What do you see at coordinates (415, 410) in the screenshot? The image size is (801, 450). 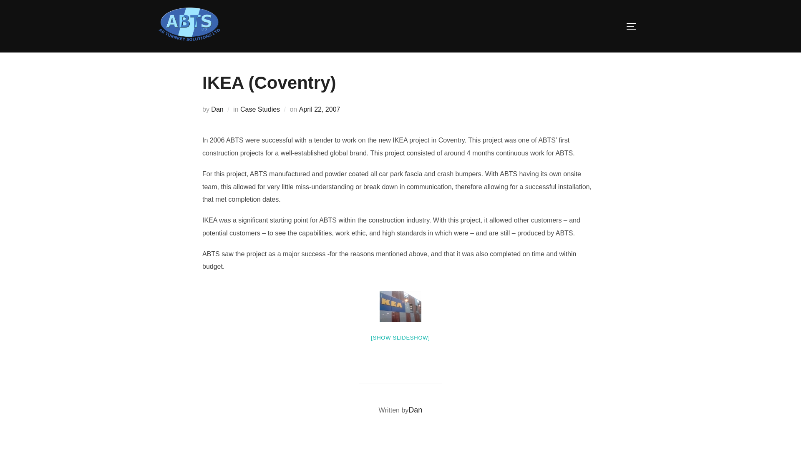 I see `Dan` at bounding box center [415, 410].